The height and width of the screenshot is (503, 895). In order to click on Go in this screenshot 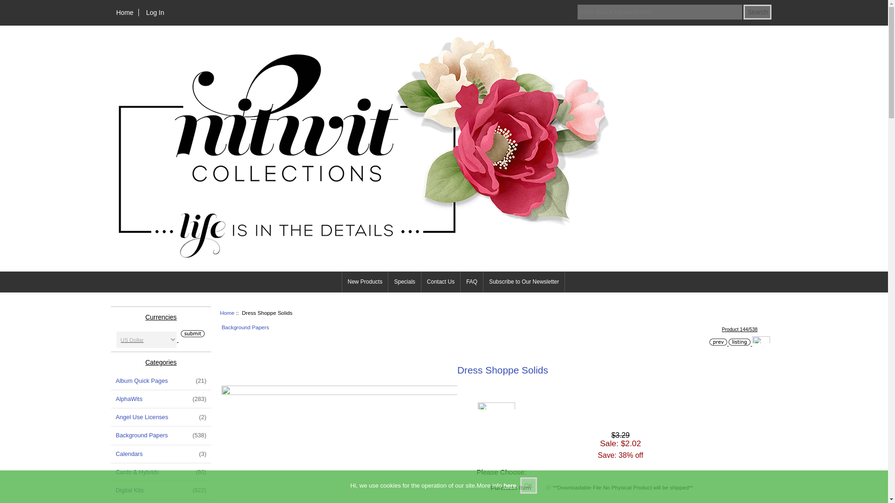, I will do `click(191, 333)`.